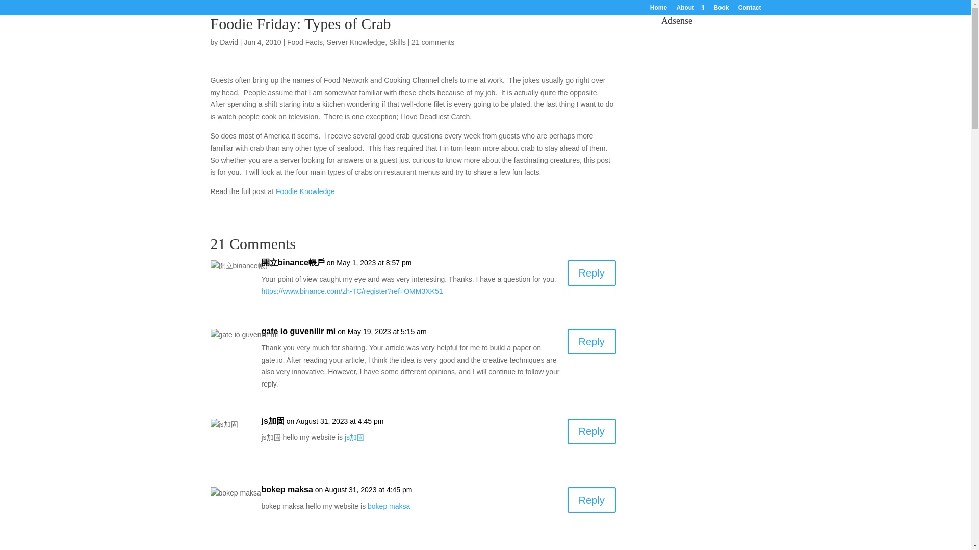  What do you see at coordinates (750, 10) in the screenshot?
I see `Contact` at bounding box center [750, 10].